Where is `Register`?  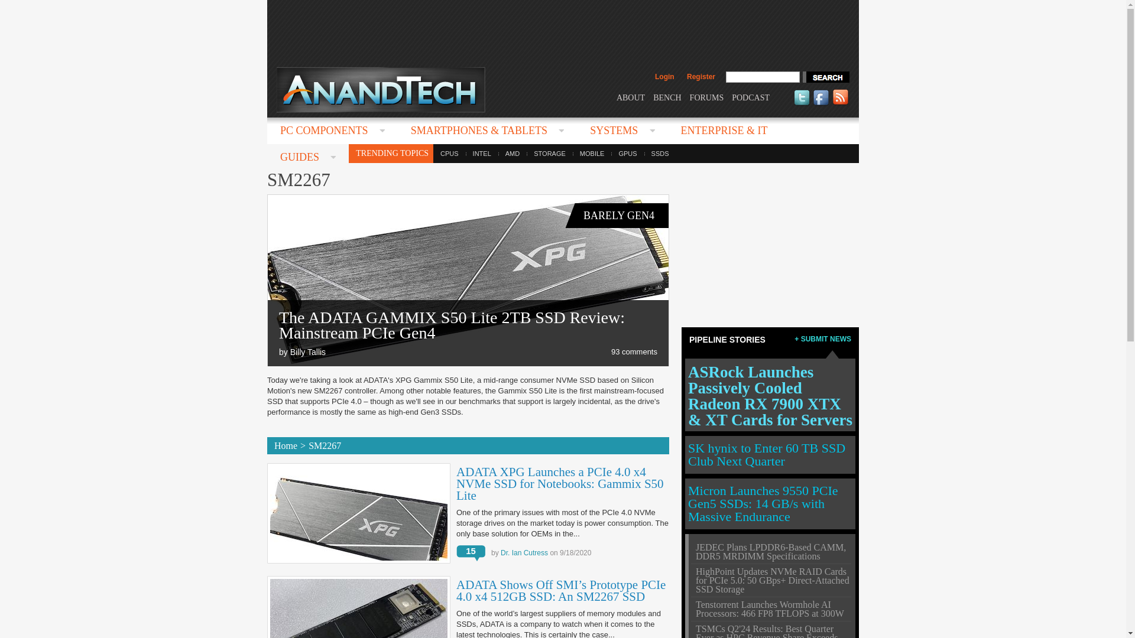 Register is located at coordinates (701, 77).